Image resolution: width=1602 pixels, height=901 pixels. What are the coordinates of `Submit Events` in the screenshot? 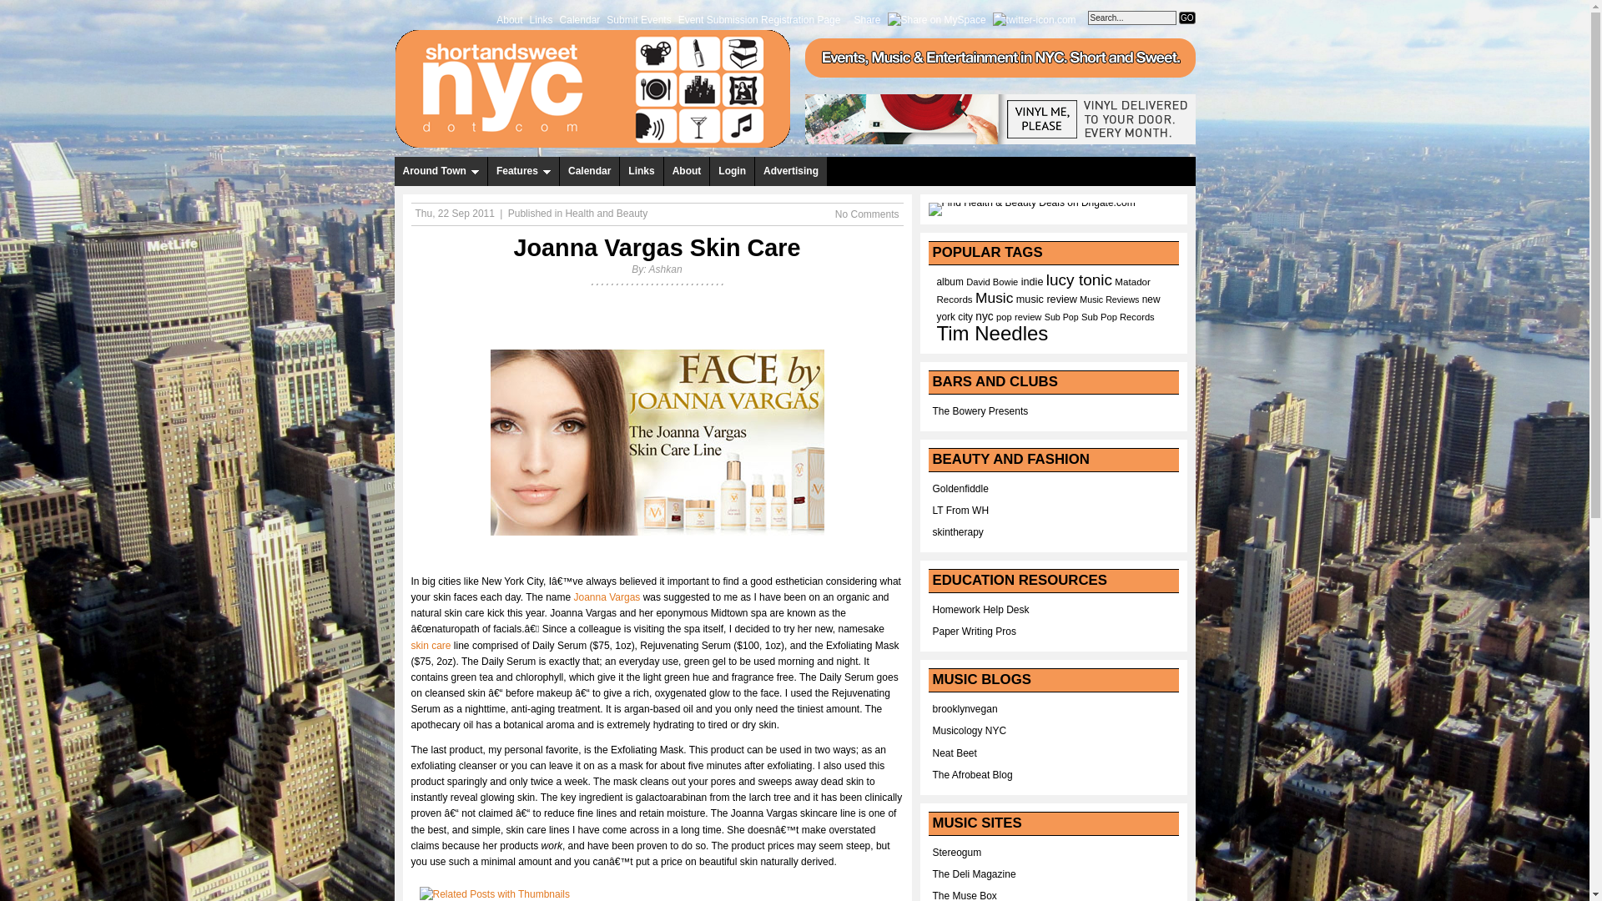 It's located at (639, 18).